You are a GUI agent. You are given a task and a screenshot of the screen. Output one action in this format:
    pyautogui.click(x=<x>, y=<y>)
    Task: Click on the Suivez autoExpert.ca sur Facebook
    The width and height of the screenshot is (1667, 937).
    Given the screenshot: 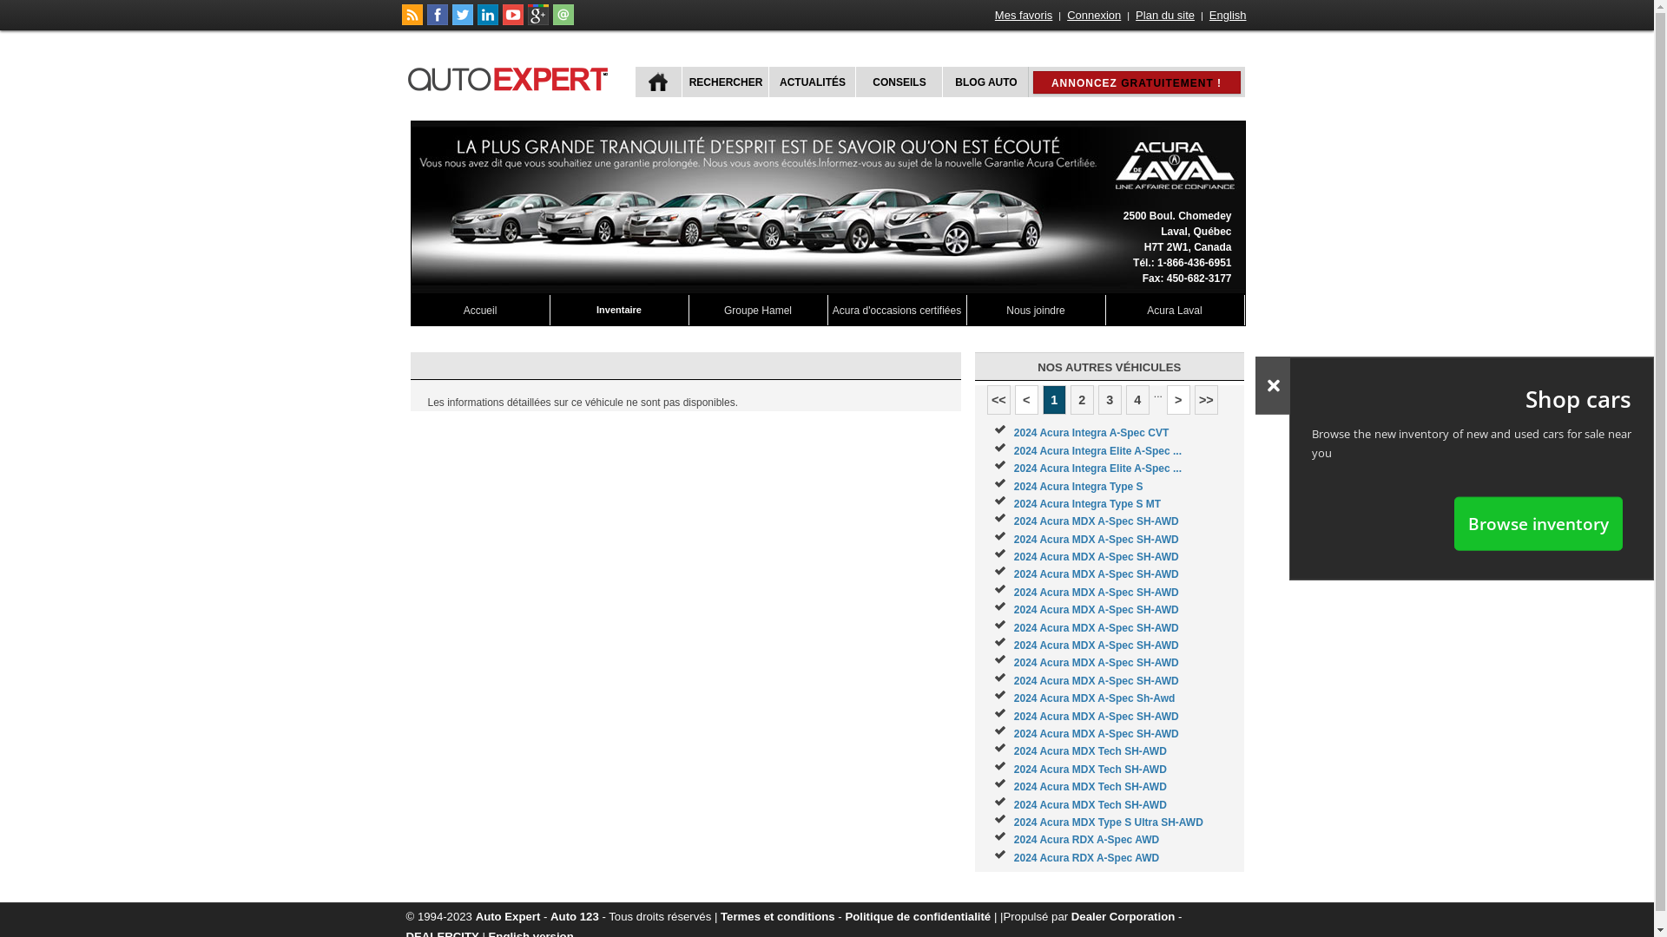 What is the action you would take?
    pyautogui.click(x=438, y=22)
    